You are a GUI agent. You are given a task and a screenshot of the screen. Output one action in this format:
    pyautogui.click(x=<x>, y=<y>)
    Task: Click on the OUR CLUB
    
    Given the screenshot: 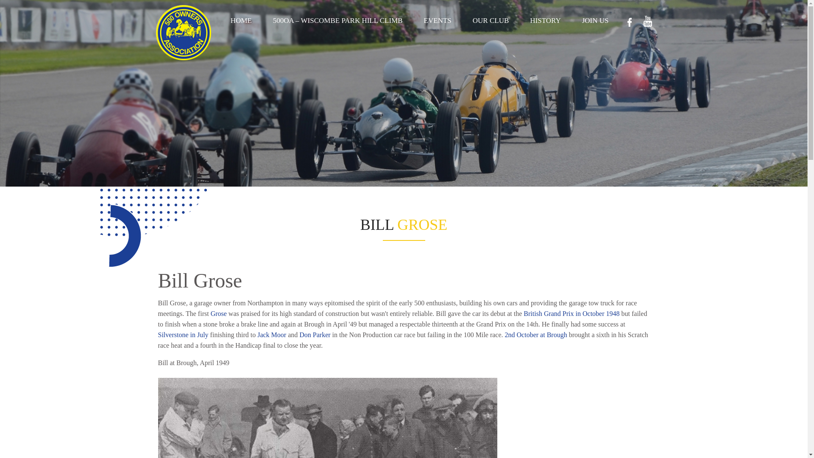 What is the action you would take?
    pyautogui.click(x=491, y=20)
    